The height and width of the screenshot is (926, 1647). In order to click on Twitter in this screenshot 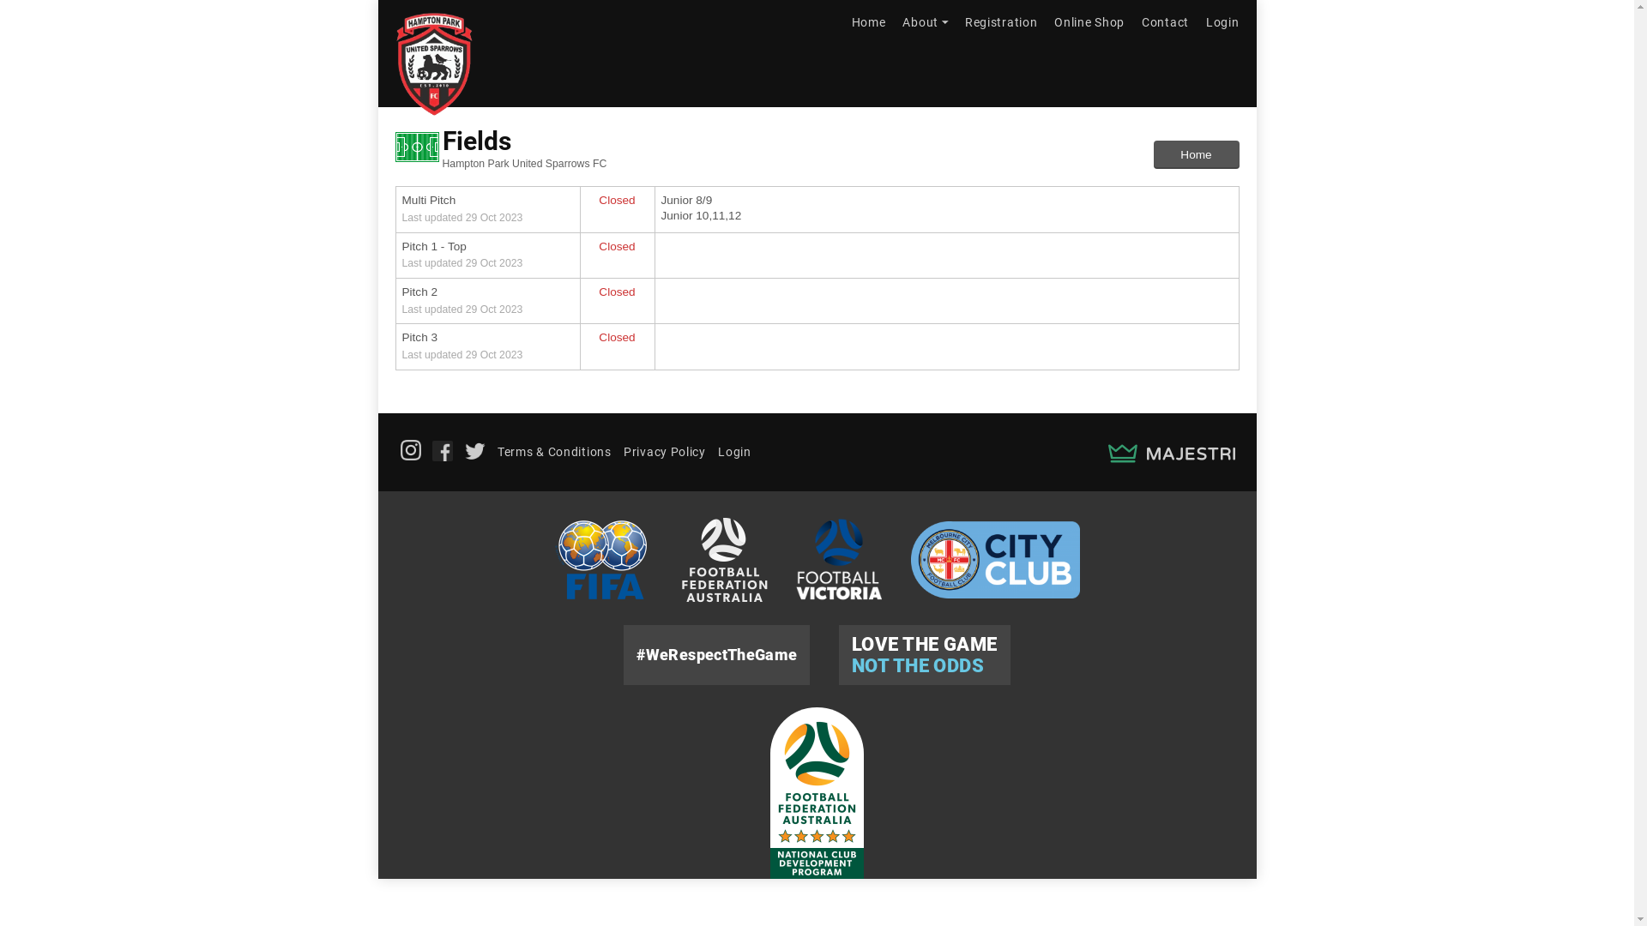, I will do `click(475, 451)`.